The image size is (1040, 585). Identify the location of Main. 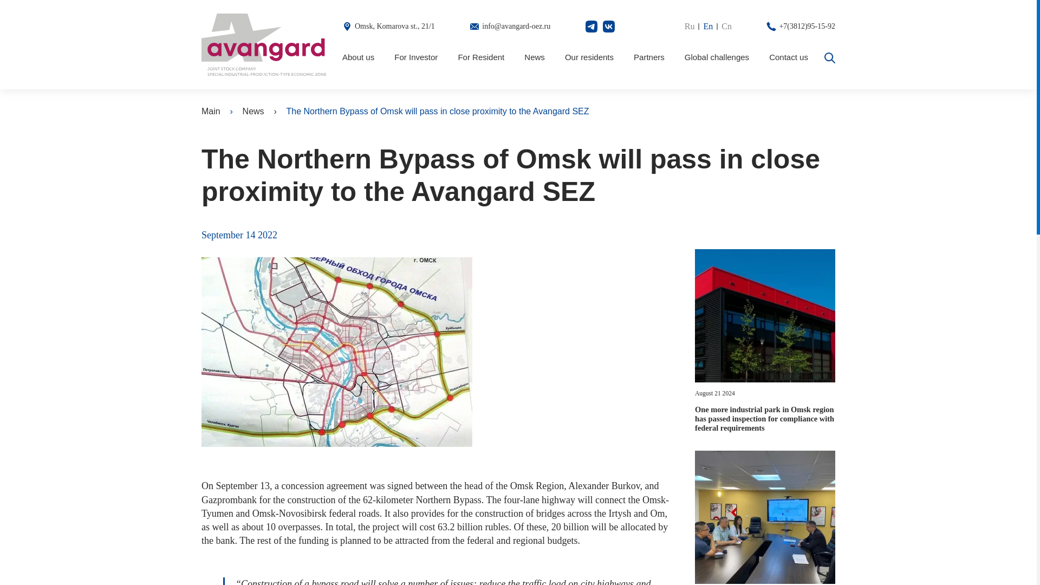
(211, 112).